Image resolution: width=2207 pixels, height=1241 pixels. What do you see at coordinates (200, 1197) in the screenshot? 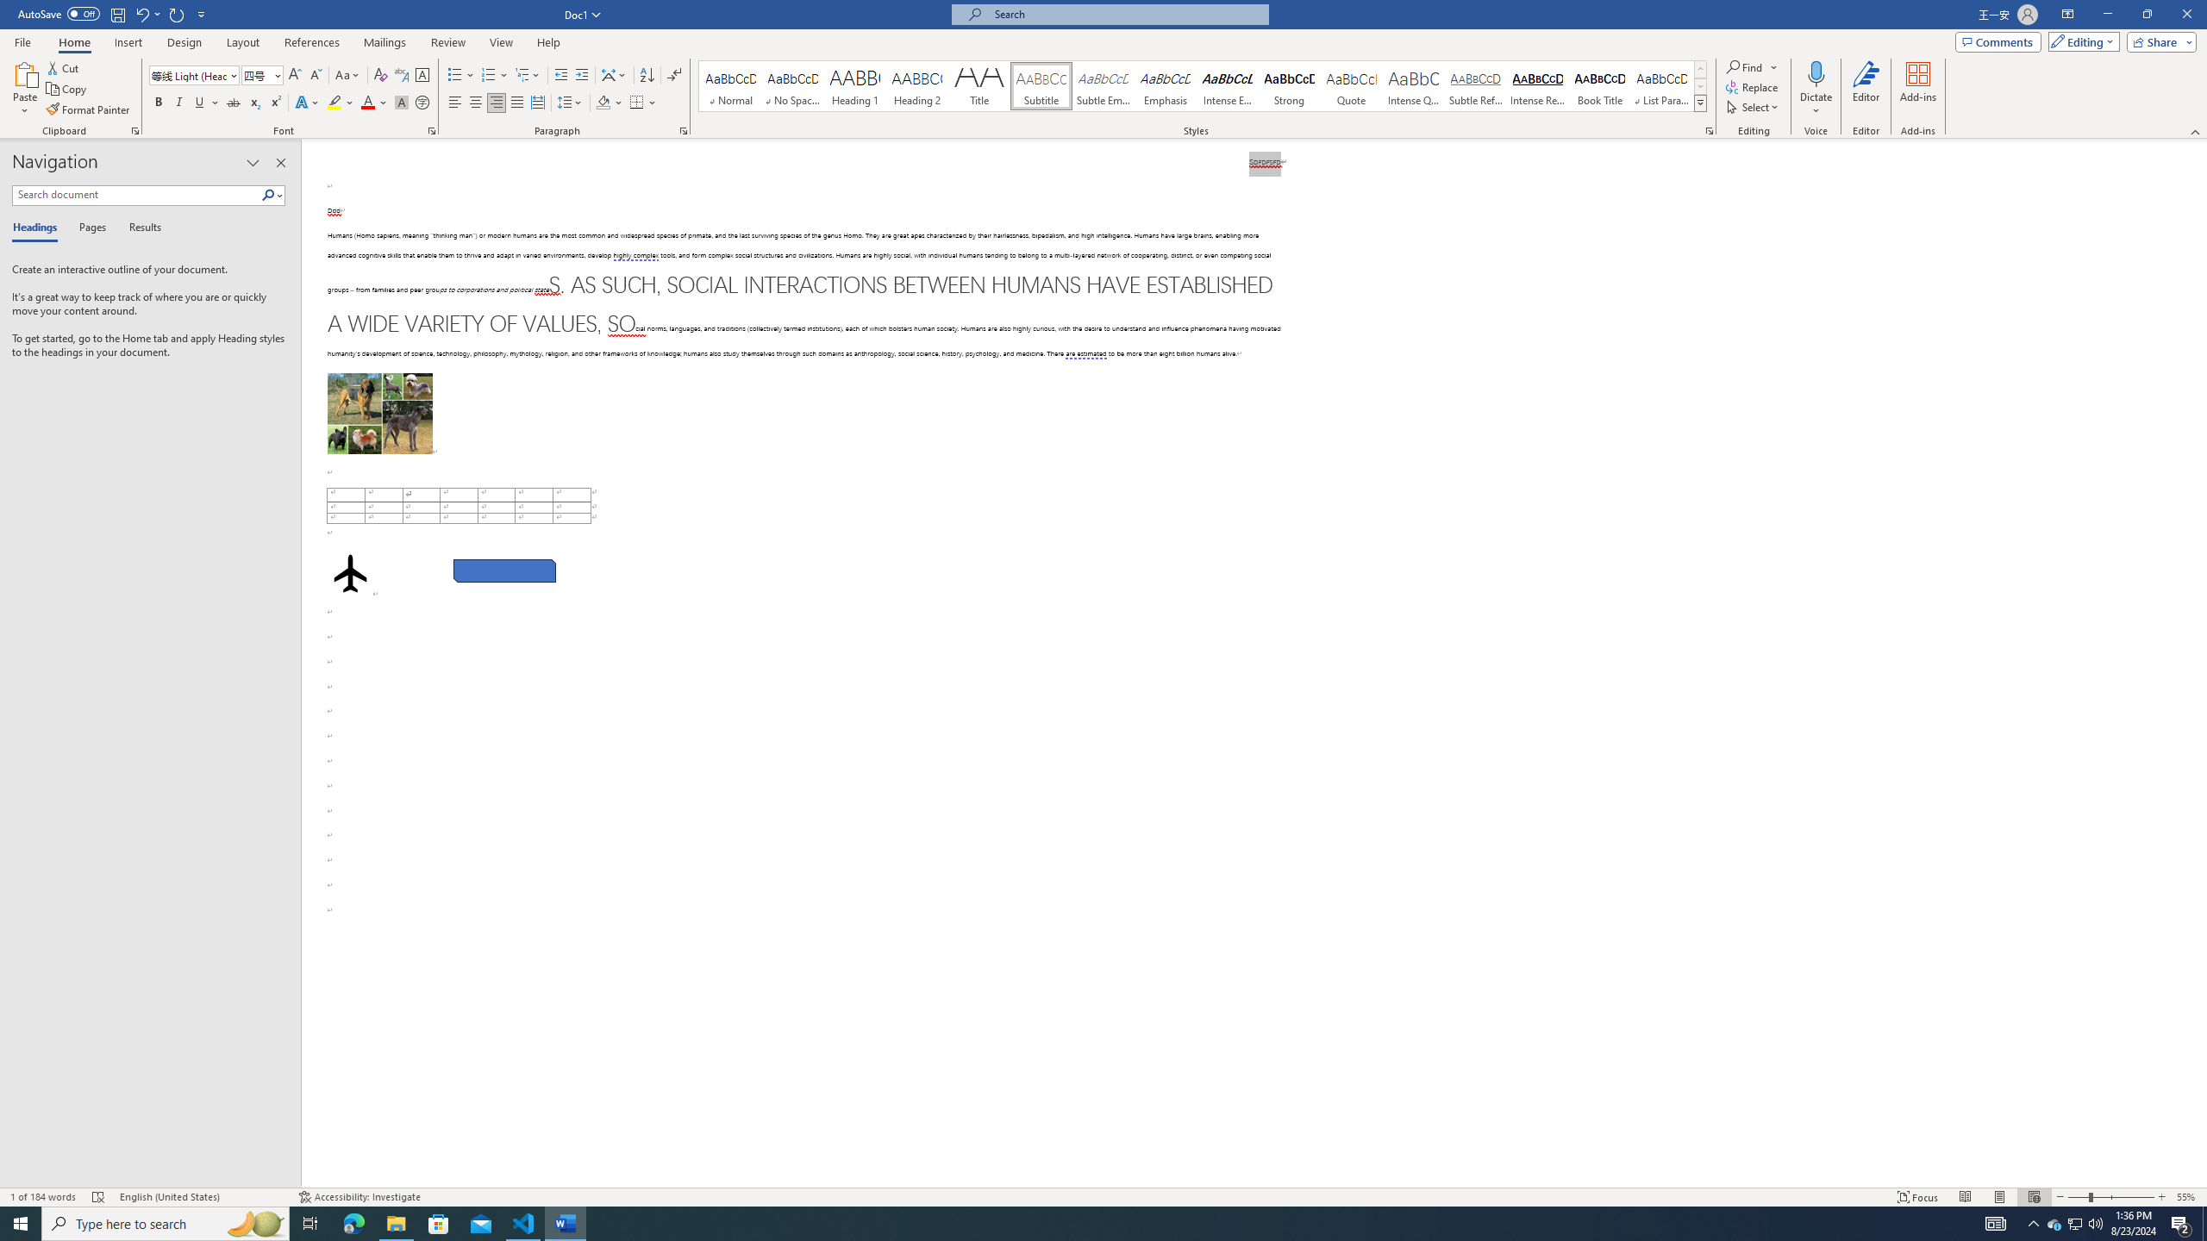
I see `Language English (United States)` at bounding box center [200, 1197].